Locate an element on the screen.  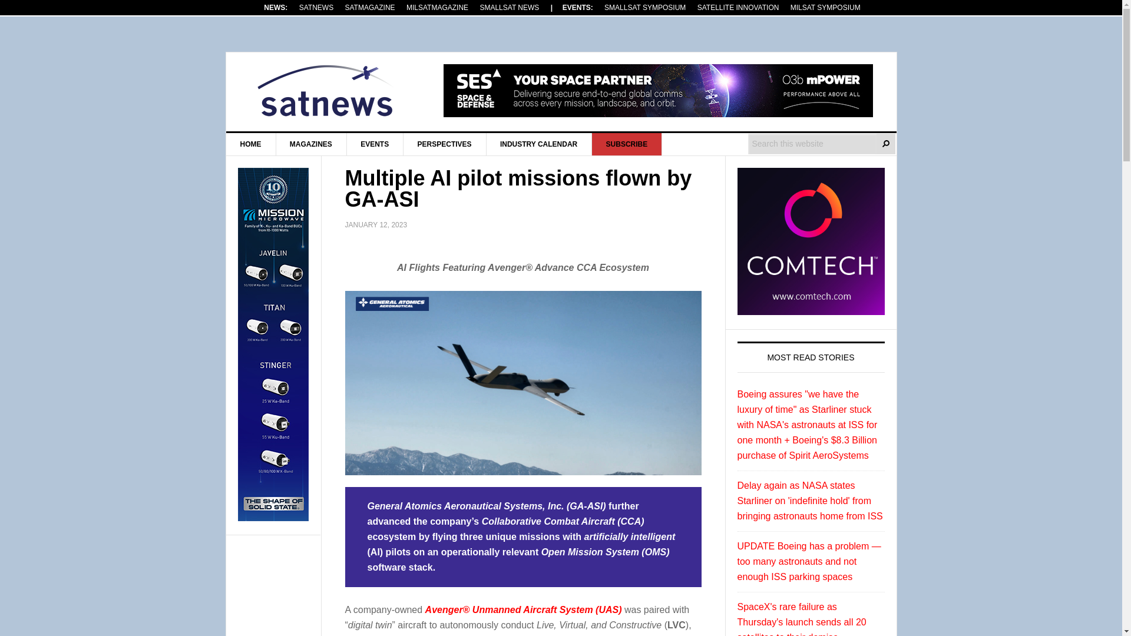
HOME is located at coordinates (251, 144).